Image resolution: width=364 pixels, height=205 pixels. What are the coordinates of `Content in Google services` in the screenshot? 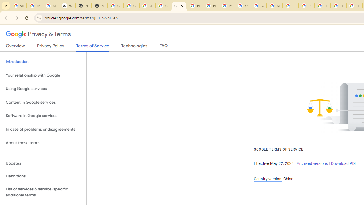 It's located at (43, 102).